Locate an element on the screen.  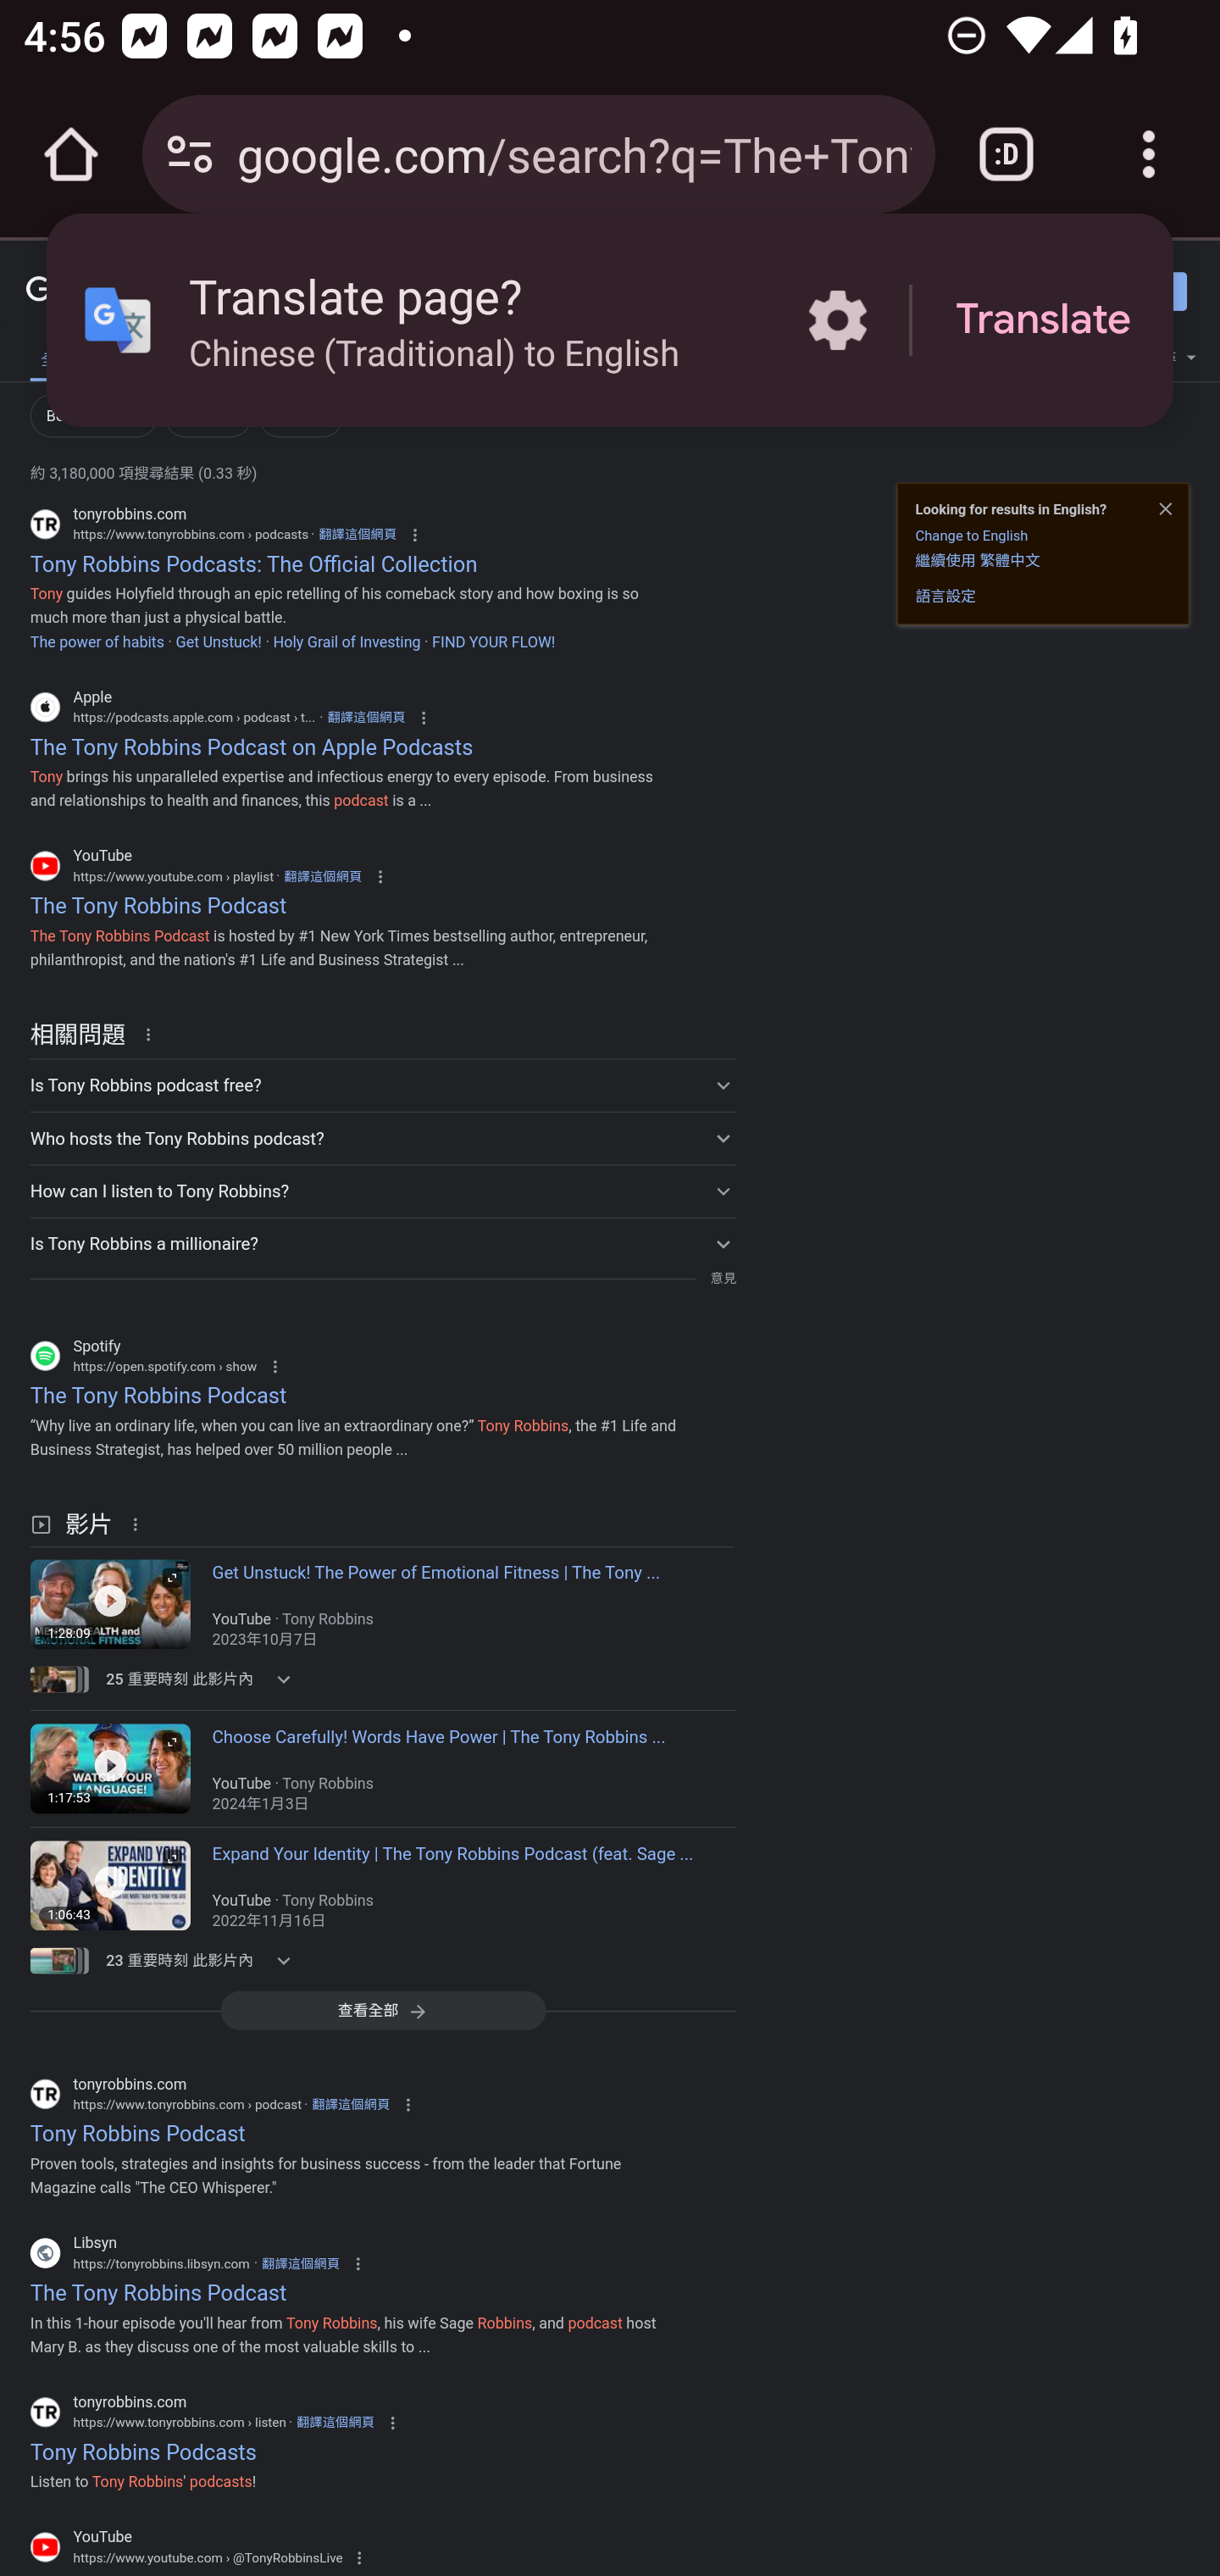
Who hosts the Tony Robbins podcast? is located at coordinates (382, 1137).